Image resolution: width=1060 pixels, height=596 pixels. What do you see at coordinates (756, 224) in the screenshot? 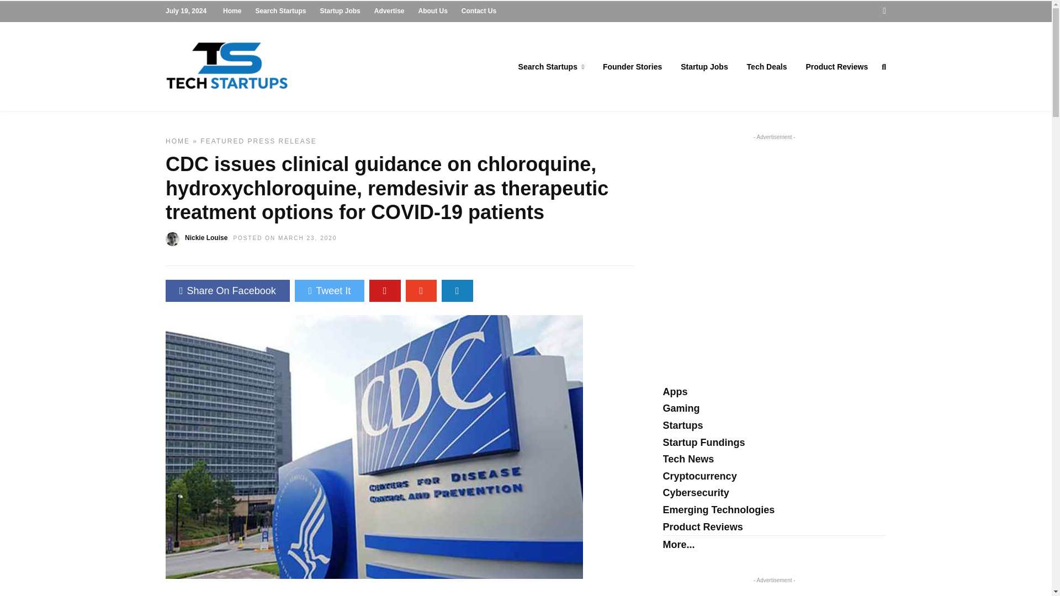
I see `Advertisement` at bounding box center [756, 224].